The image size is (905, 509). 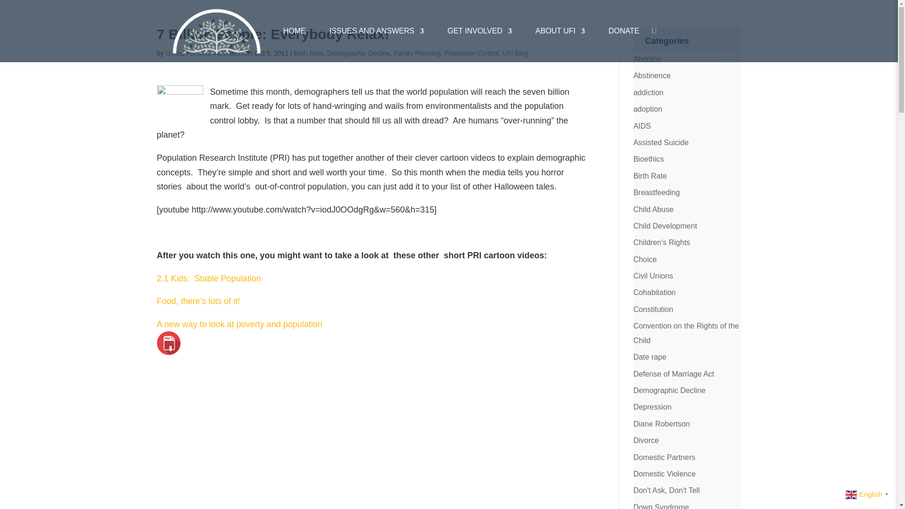 What do you see at coordinates (207, 53) in the screenshot?
I see `Posts by United Families International` at bounding box center [207, 53].